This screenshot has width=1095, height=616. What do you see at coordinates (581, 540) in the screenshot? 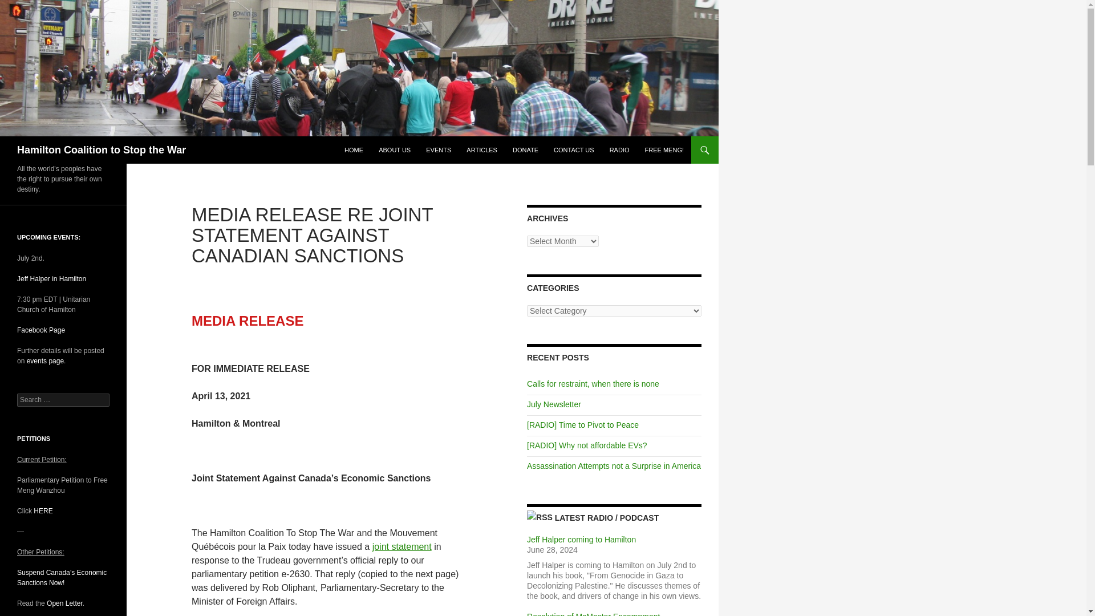
I see `Jeff Halper coming to Hamilton` at bounding box center [581, 540].